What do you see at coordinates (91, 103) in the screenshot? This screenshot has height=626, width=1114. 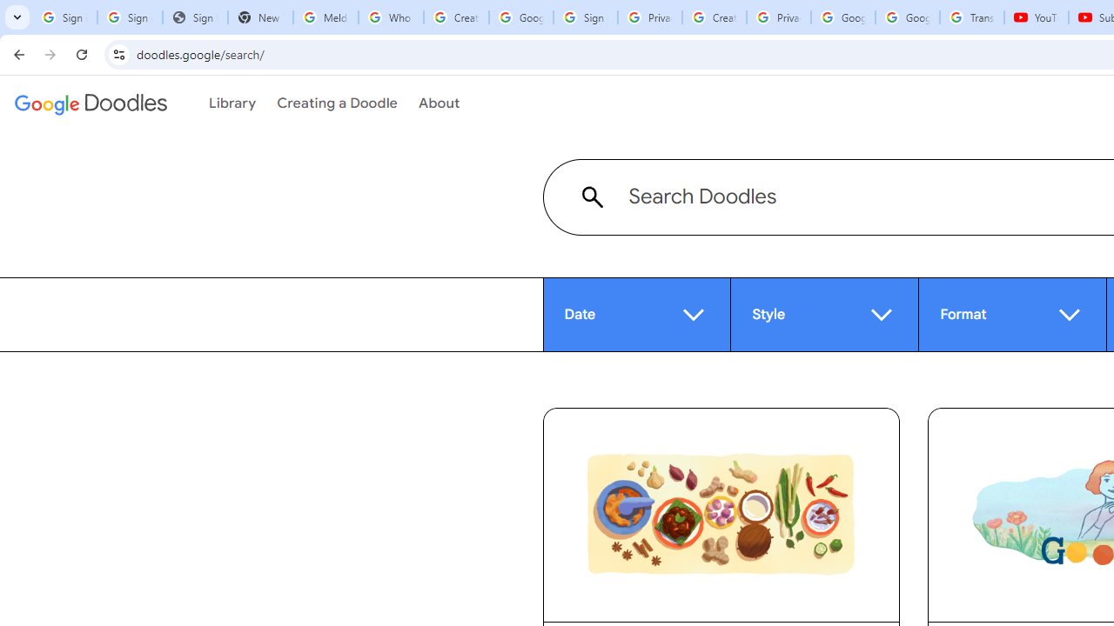 I see `Google doodles` at bounding box center [91, 103].